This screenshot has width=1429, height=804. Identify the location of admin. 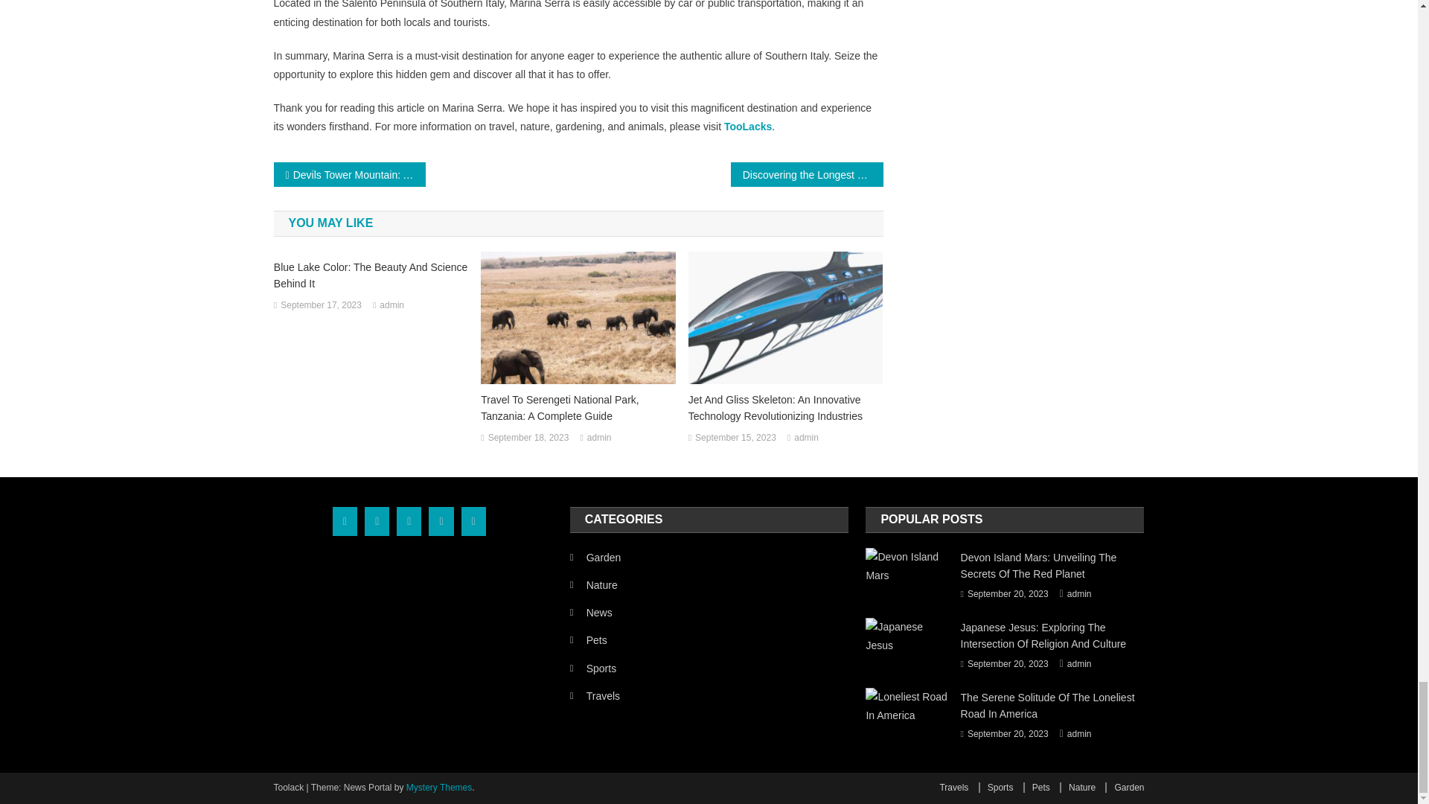
(599, 438).